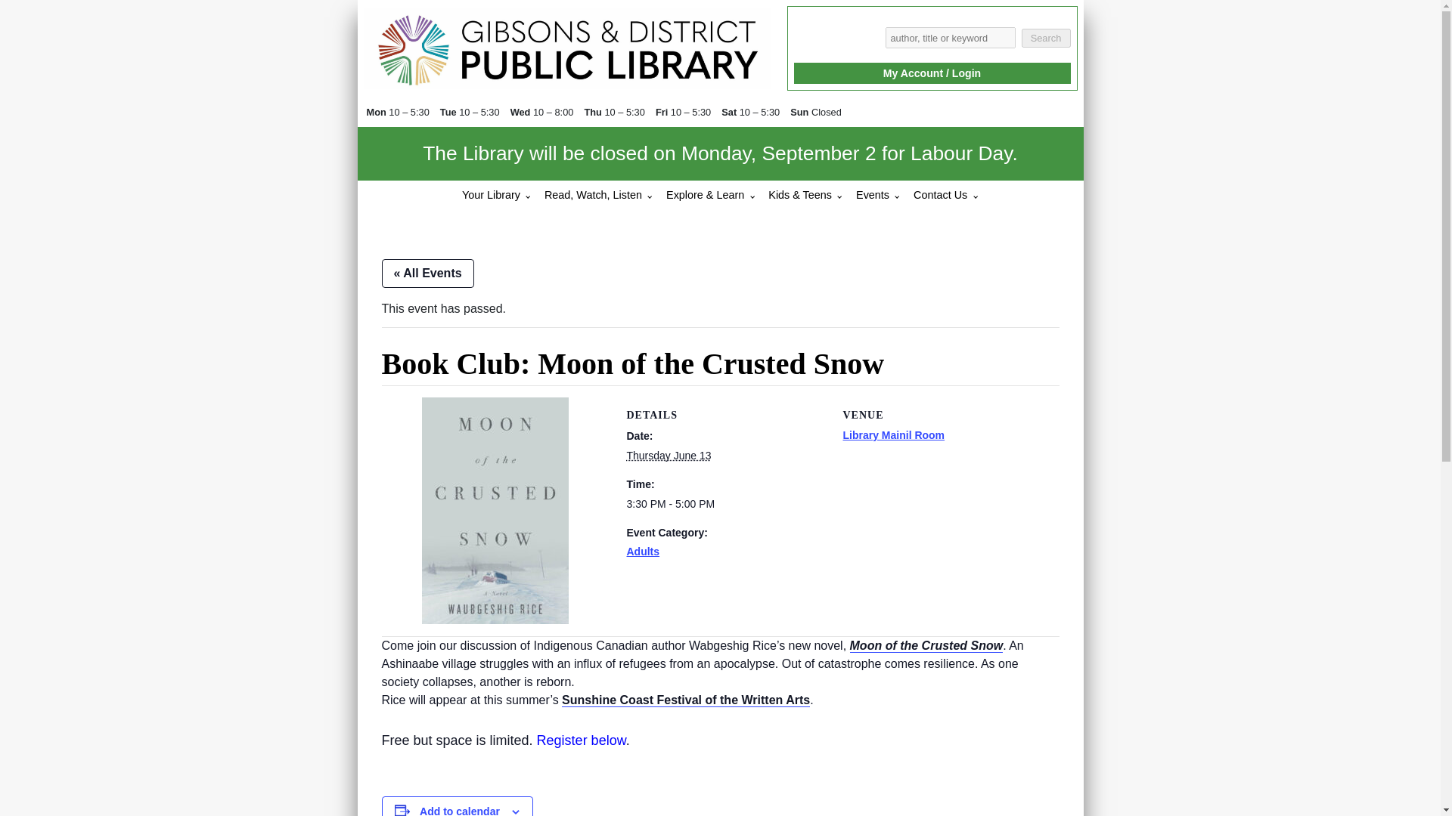 This screenshot has height=816, width=1452. I want to click on Thursday, so click(593, 112).